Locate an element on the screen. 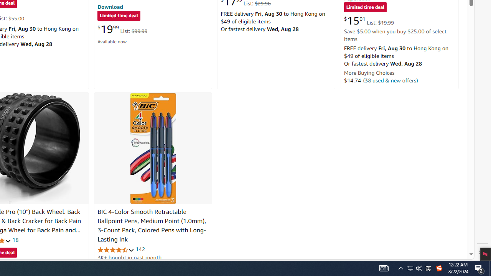  $19.99 List: $99.99 is located at coordinates (122, 29).